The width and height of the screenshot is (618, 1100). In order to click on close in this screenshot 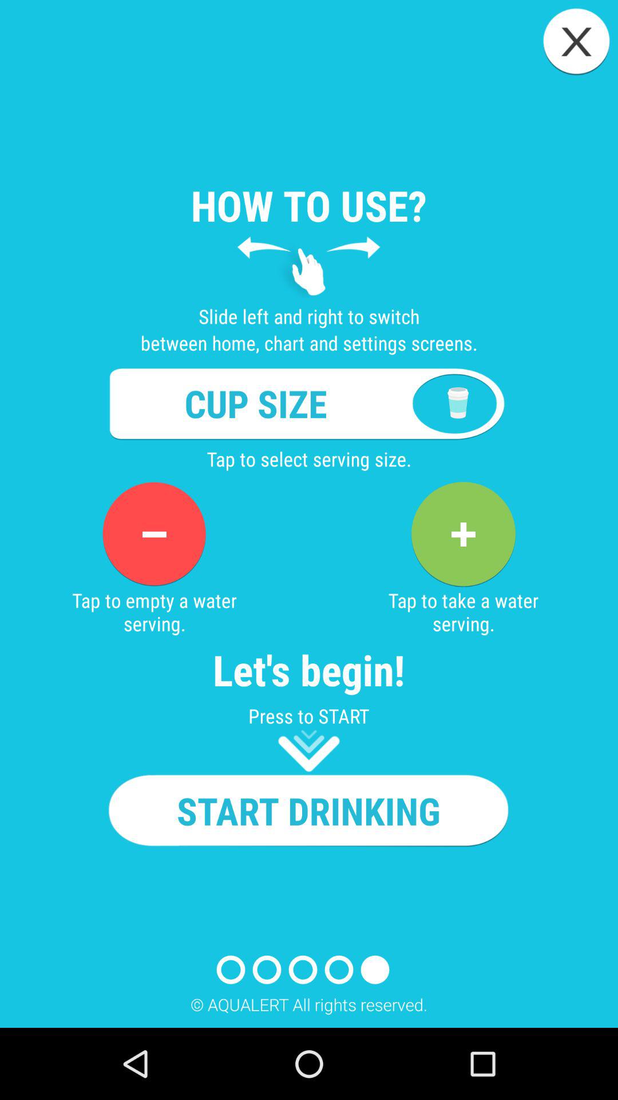, I will do `click(576, 41)`.